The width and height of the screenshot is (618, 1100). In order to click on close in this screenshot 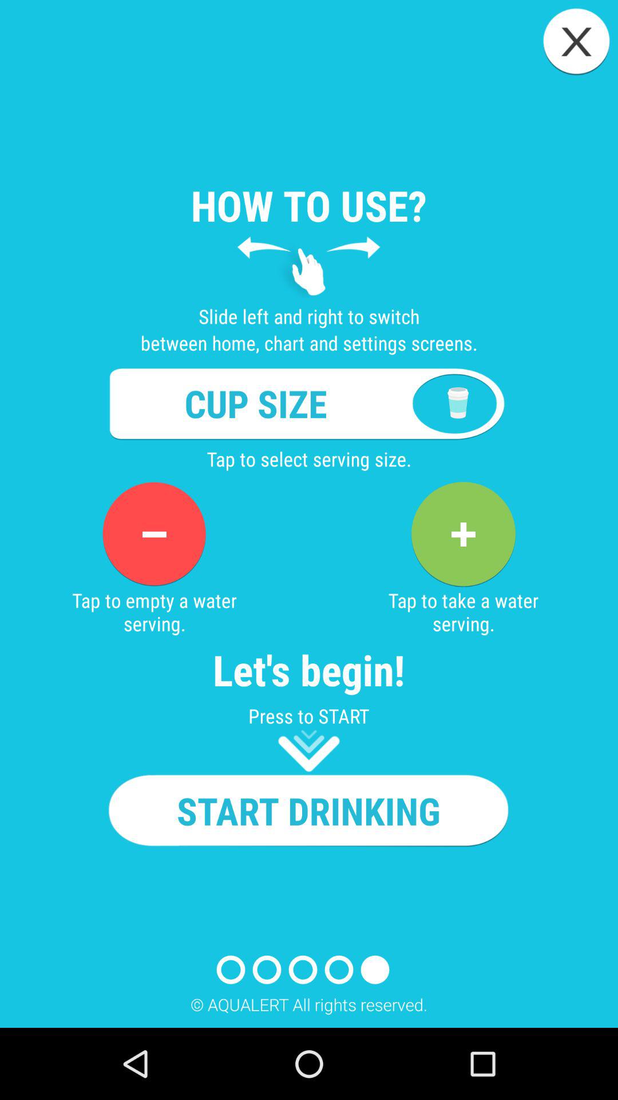, I will do `click(576, 41)`.